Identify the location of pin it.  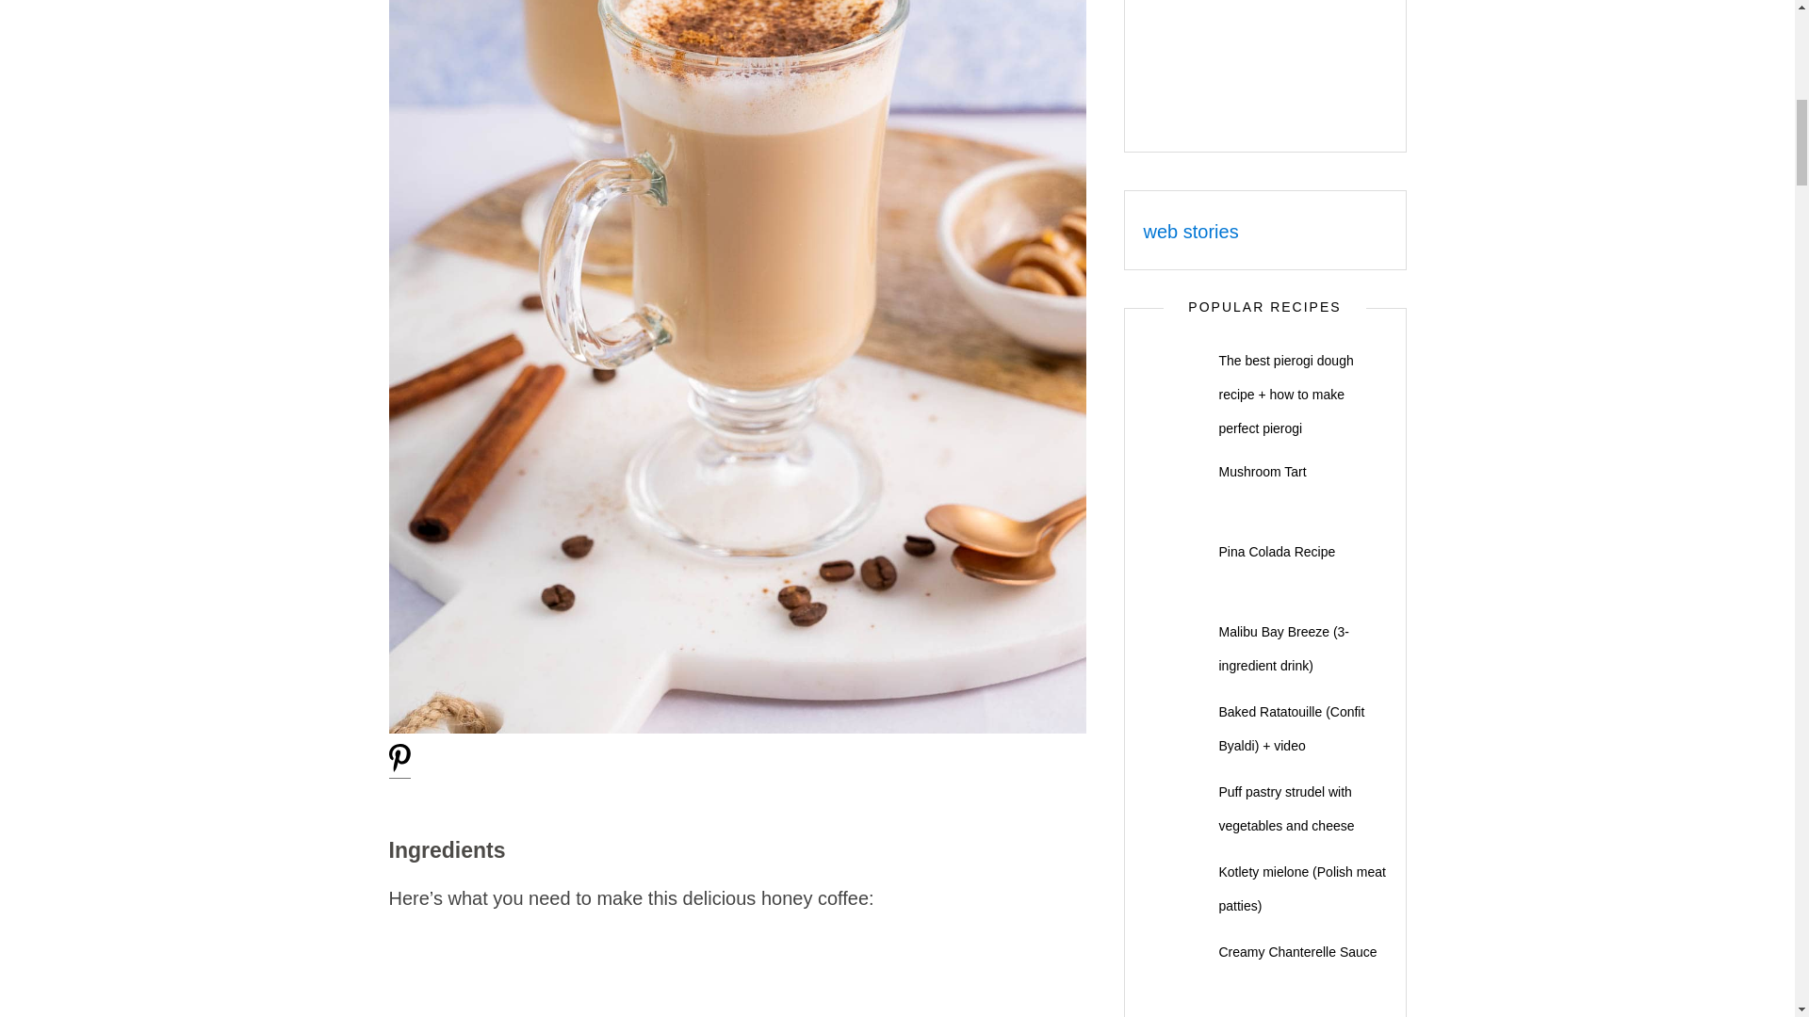
(399, 767).